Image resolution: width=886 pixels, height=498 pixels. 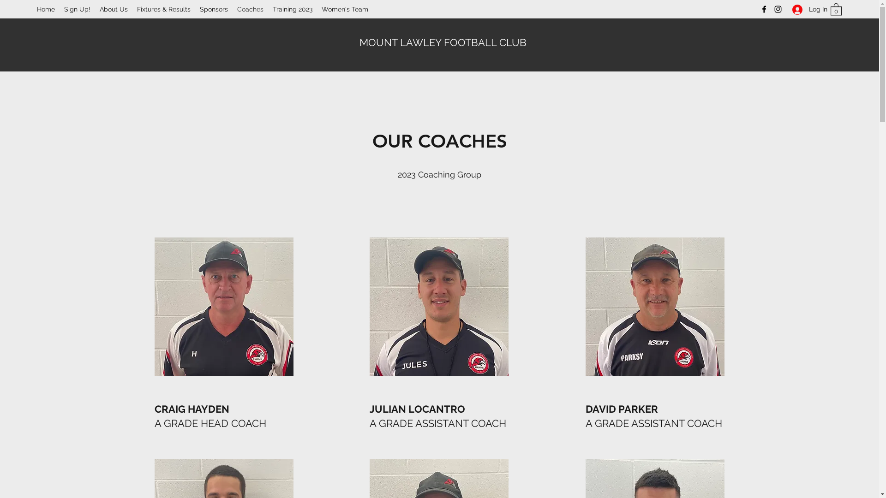 I want to click on Sign Up!, so click(x=78, y=9).